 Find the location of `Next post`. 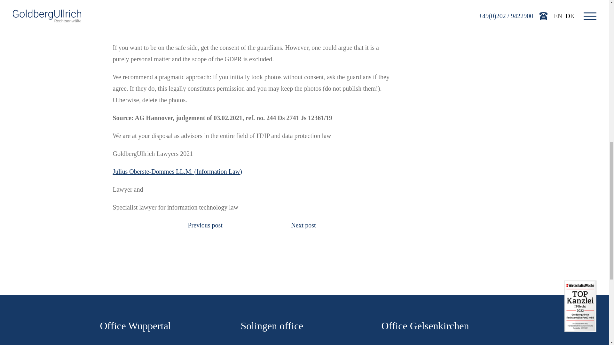

Next post is located at coordinates (303, 225).